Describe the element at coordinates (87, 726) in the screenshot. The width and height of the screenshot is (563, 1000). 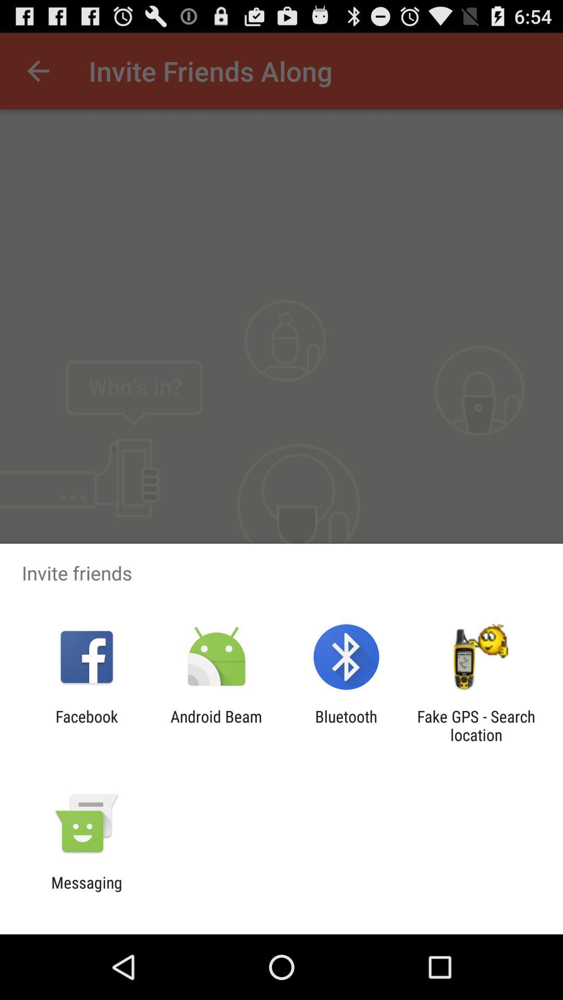
I see `click facebook item` at that location.